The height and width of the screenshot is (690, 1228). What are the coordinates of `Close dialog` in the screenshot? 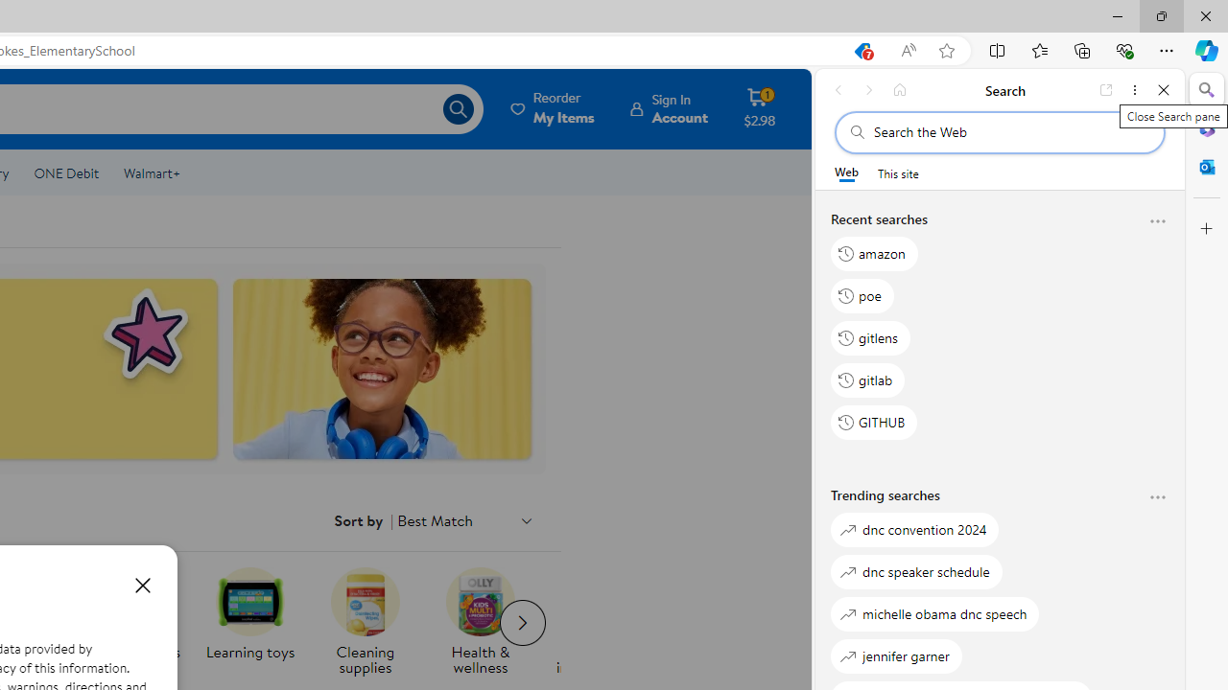 It's located at (142, 585).